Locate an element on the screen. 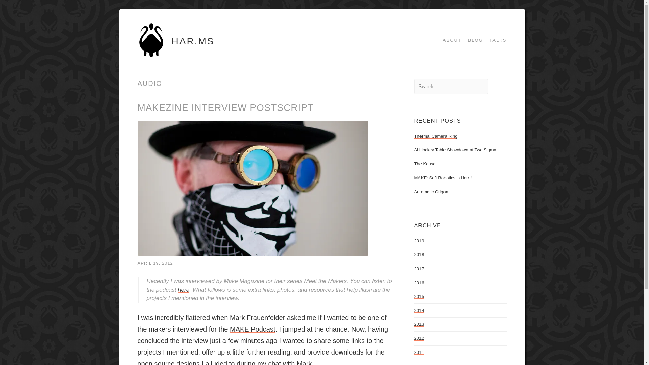  ABOUT is located at coordinates (450, 40).